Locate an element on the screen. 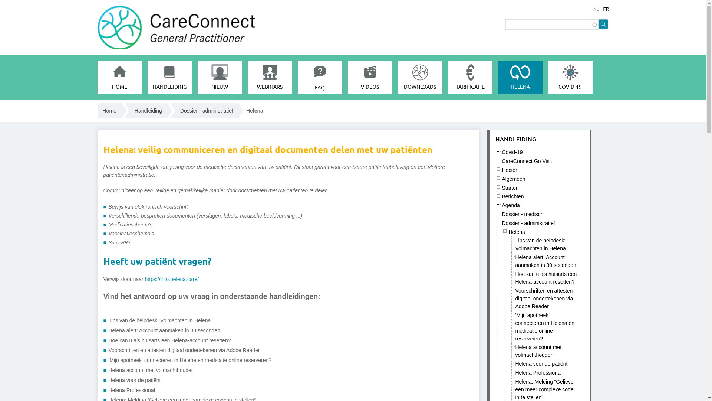  Helena alert: Account aanmaken in 30 seconden is located at coordinates (164, 330).